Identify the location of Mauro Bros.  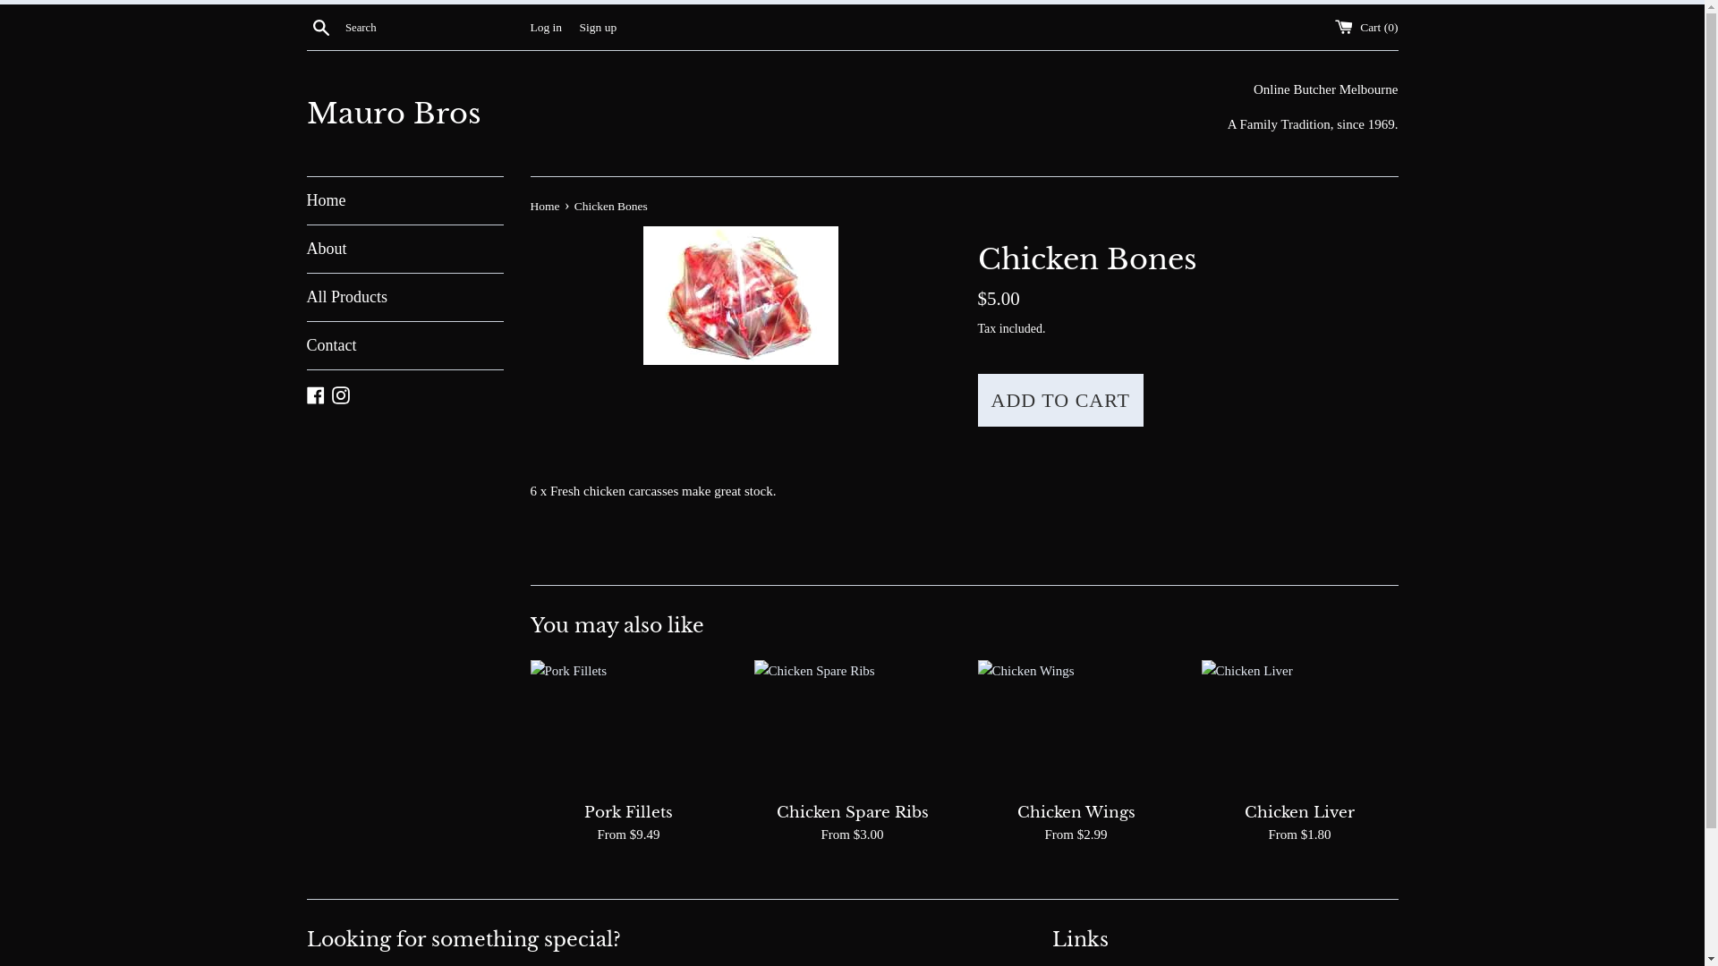
(579, 114).